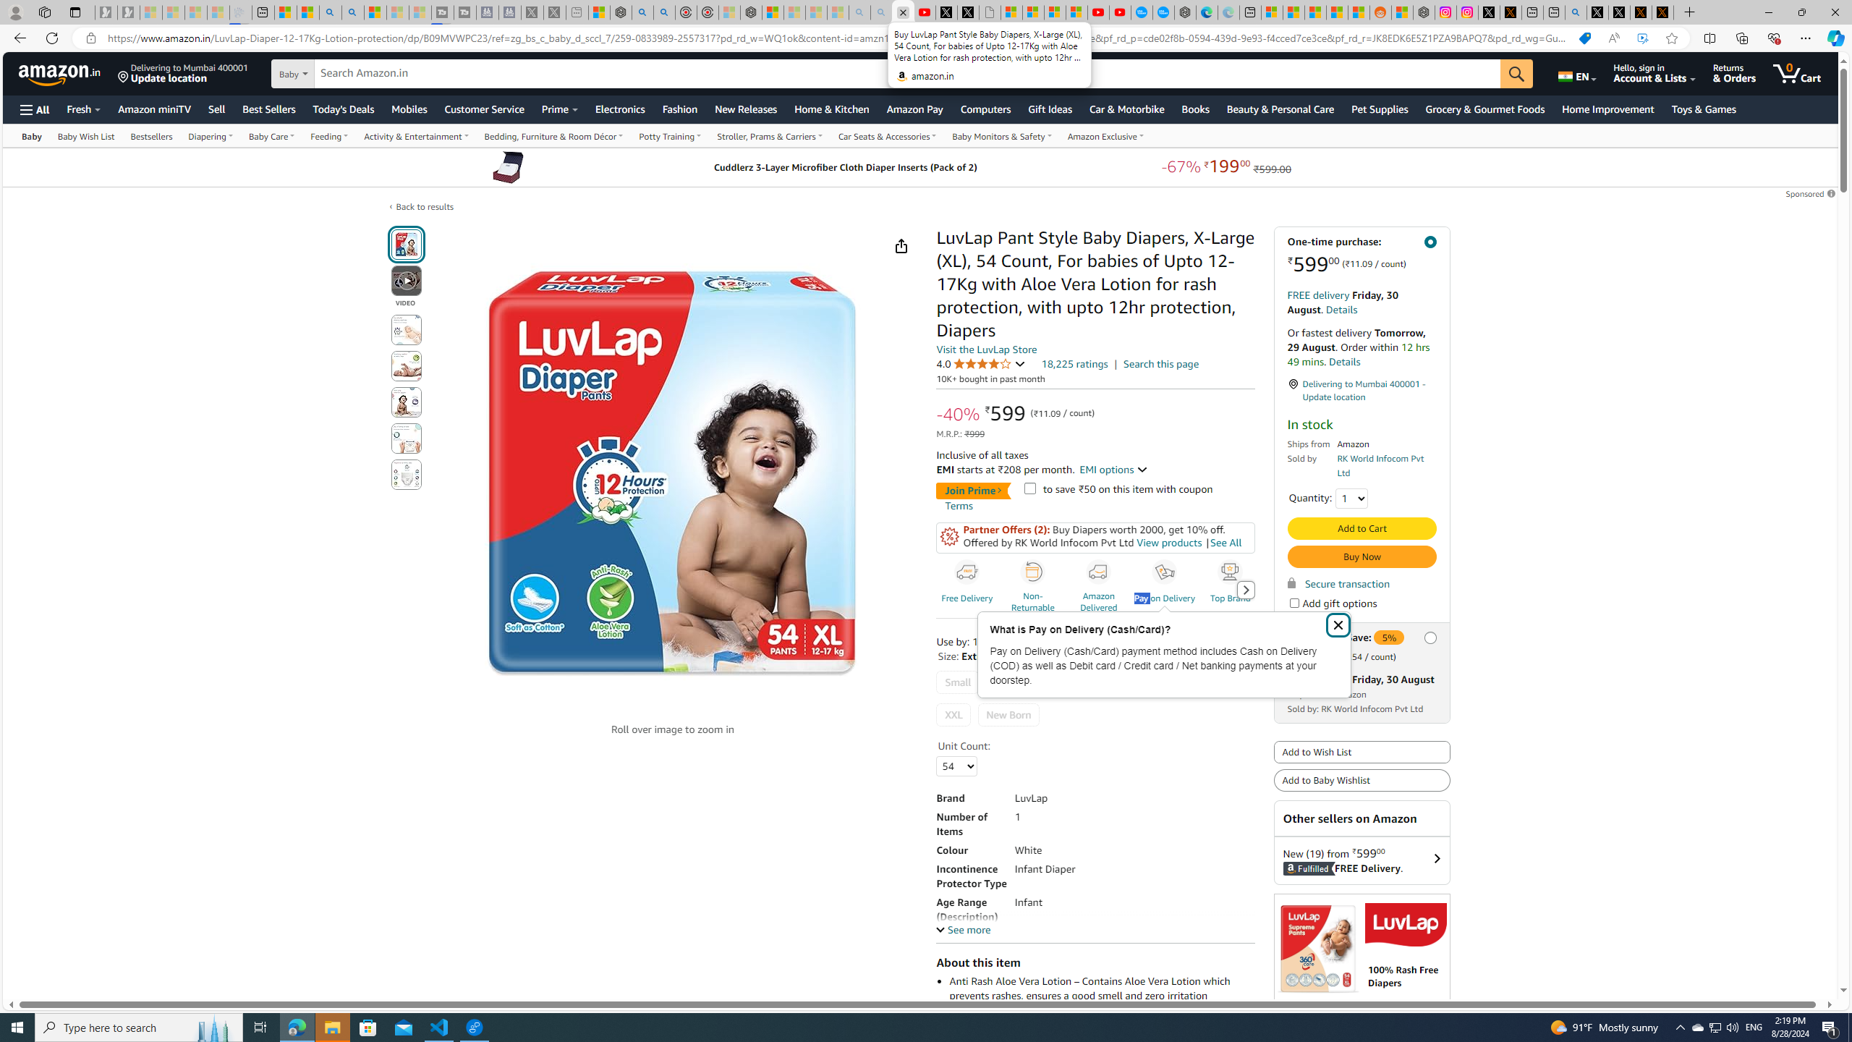 Image resolution: width=1852 pixels, height=1042 pixels. I want to click on Untitled, so click(990, 12).